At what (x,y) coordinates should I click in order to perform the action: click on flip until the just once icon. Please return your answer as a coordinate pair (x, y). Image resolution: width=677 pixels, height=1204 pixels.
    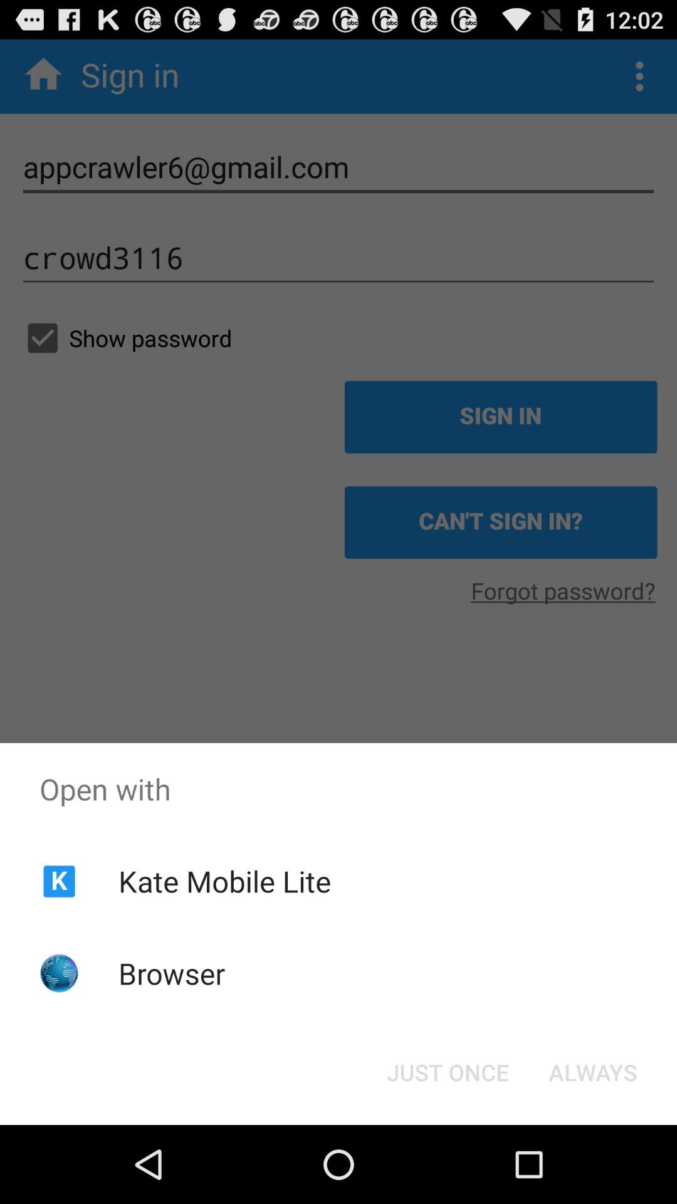
    Looking at the image, I should click on (448, 1072).